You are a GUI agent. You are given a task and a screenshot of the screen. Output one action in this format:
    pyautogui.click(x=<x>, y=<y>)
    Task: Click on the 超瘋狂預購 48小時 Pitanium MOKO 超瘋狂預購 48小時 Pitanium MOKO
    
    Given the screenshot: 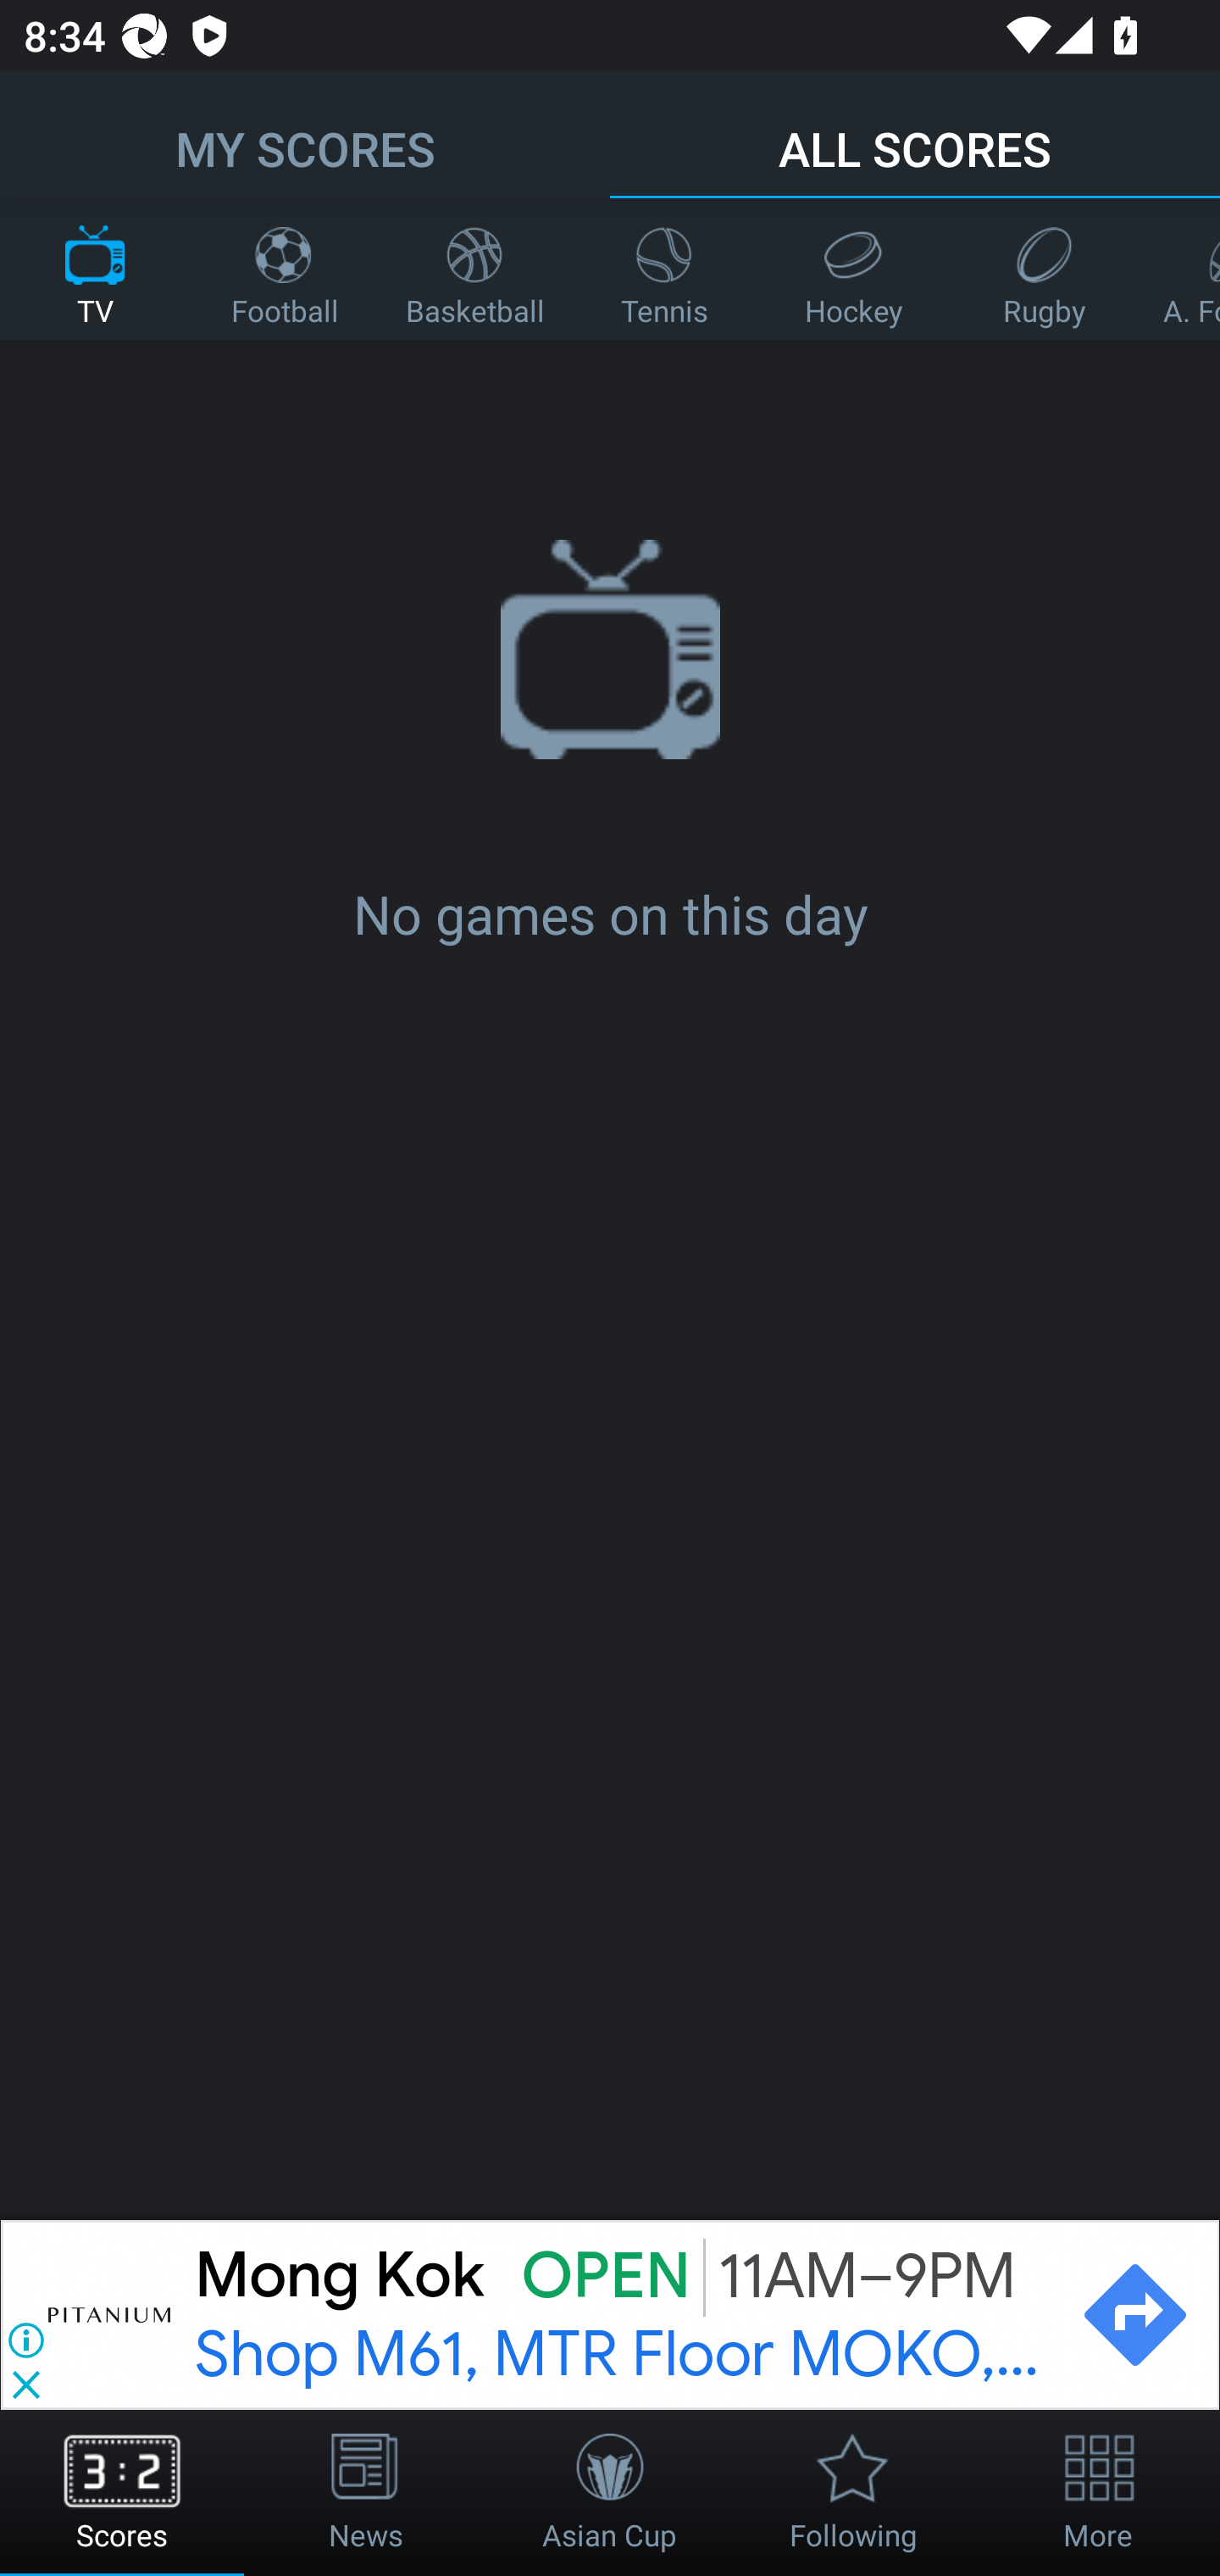 What is the action you would take?
    pyautogui.click(x=622, y=2315)
    